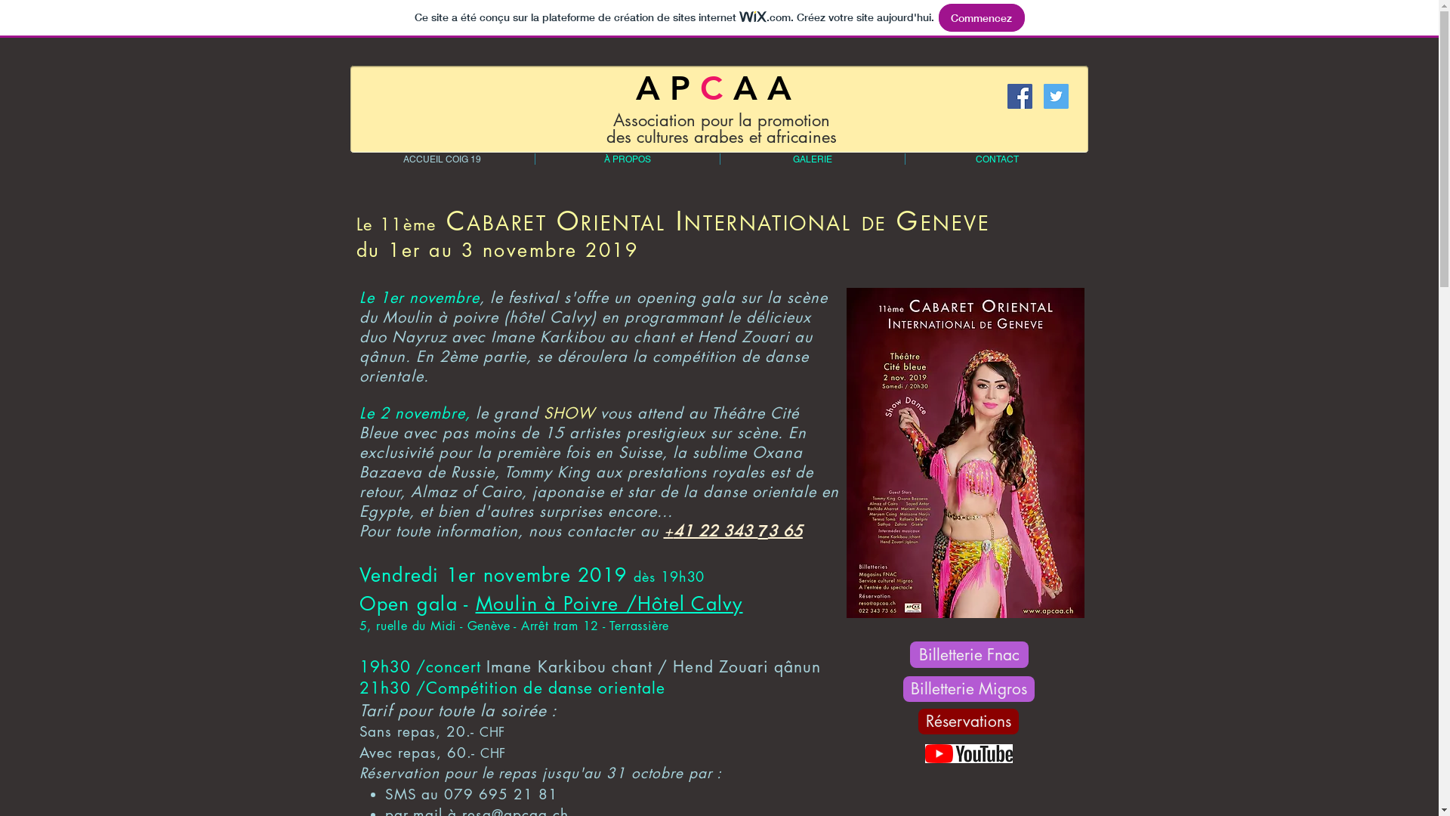 The width and height of the screenshot is (1450, 816). What do you see at coordinates (968, 654) in the screenshot?
I see `Billetterie Fnac` at bounding box center [968, 654].